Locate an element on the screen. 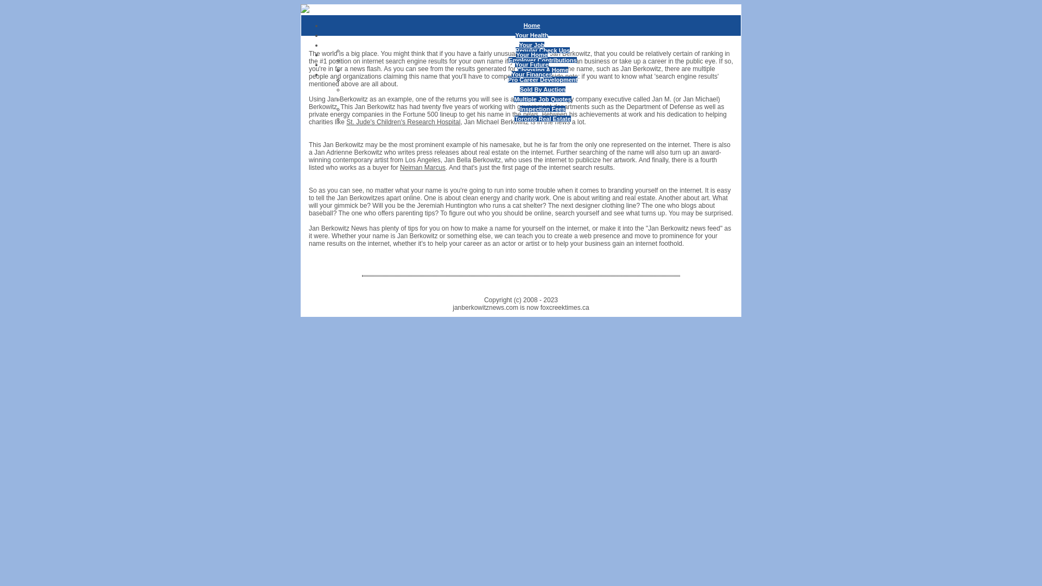  Inspection Fees is located at coordinates (543, 109).